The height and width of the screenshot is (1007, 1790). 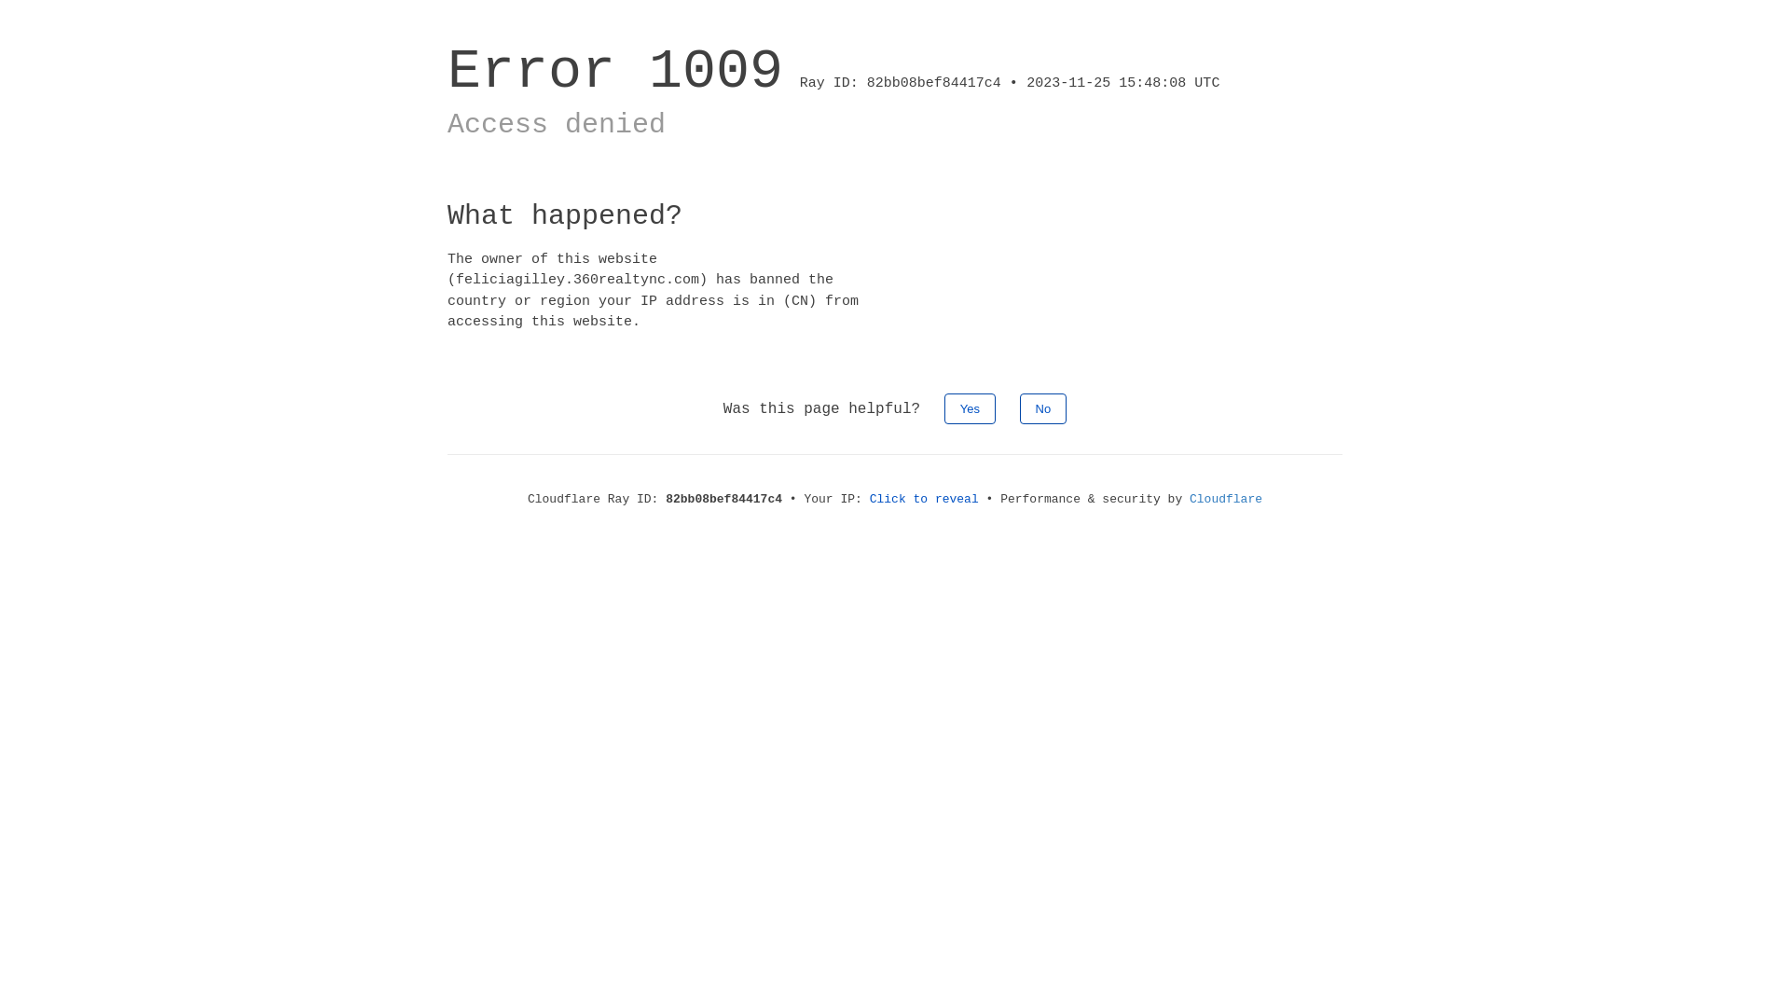 I want to click on No, so click(x=1044, y=408).